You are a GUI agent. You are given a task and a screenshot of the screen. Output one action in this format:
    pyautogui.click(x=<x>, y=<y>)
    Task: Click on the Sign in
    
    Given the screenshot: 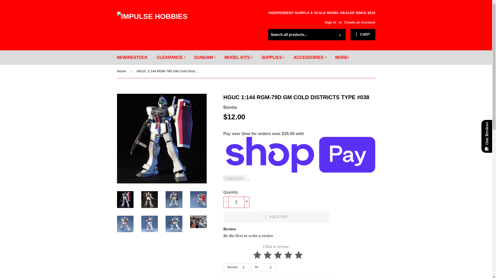 What is the action you would take?
    pyautogui.click(x=330, y=22)
    